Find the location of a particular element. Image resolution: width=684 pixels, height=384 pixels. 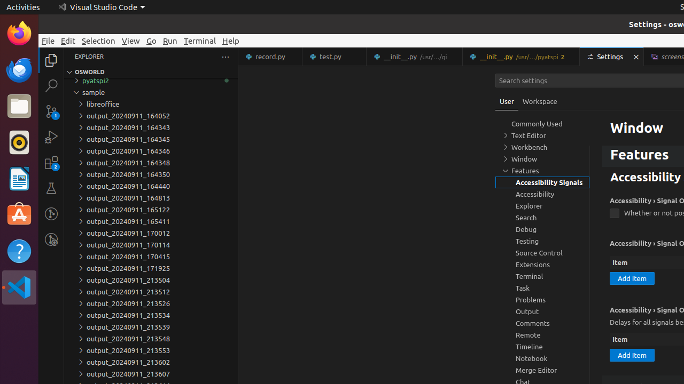

sample is located at coordinates (151, 92).